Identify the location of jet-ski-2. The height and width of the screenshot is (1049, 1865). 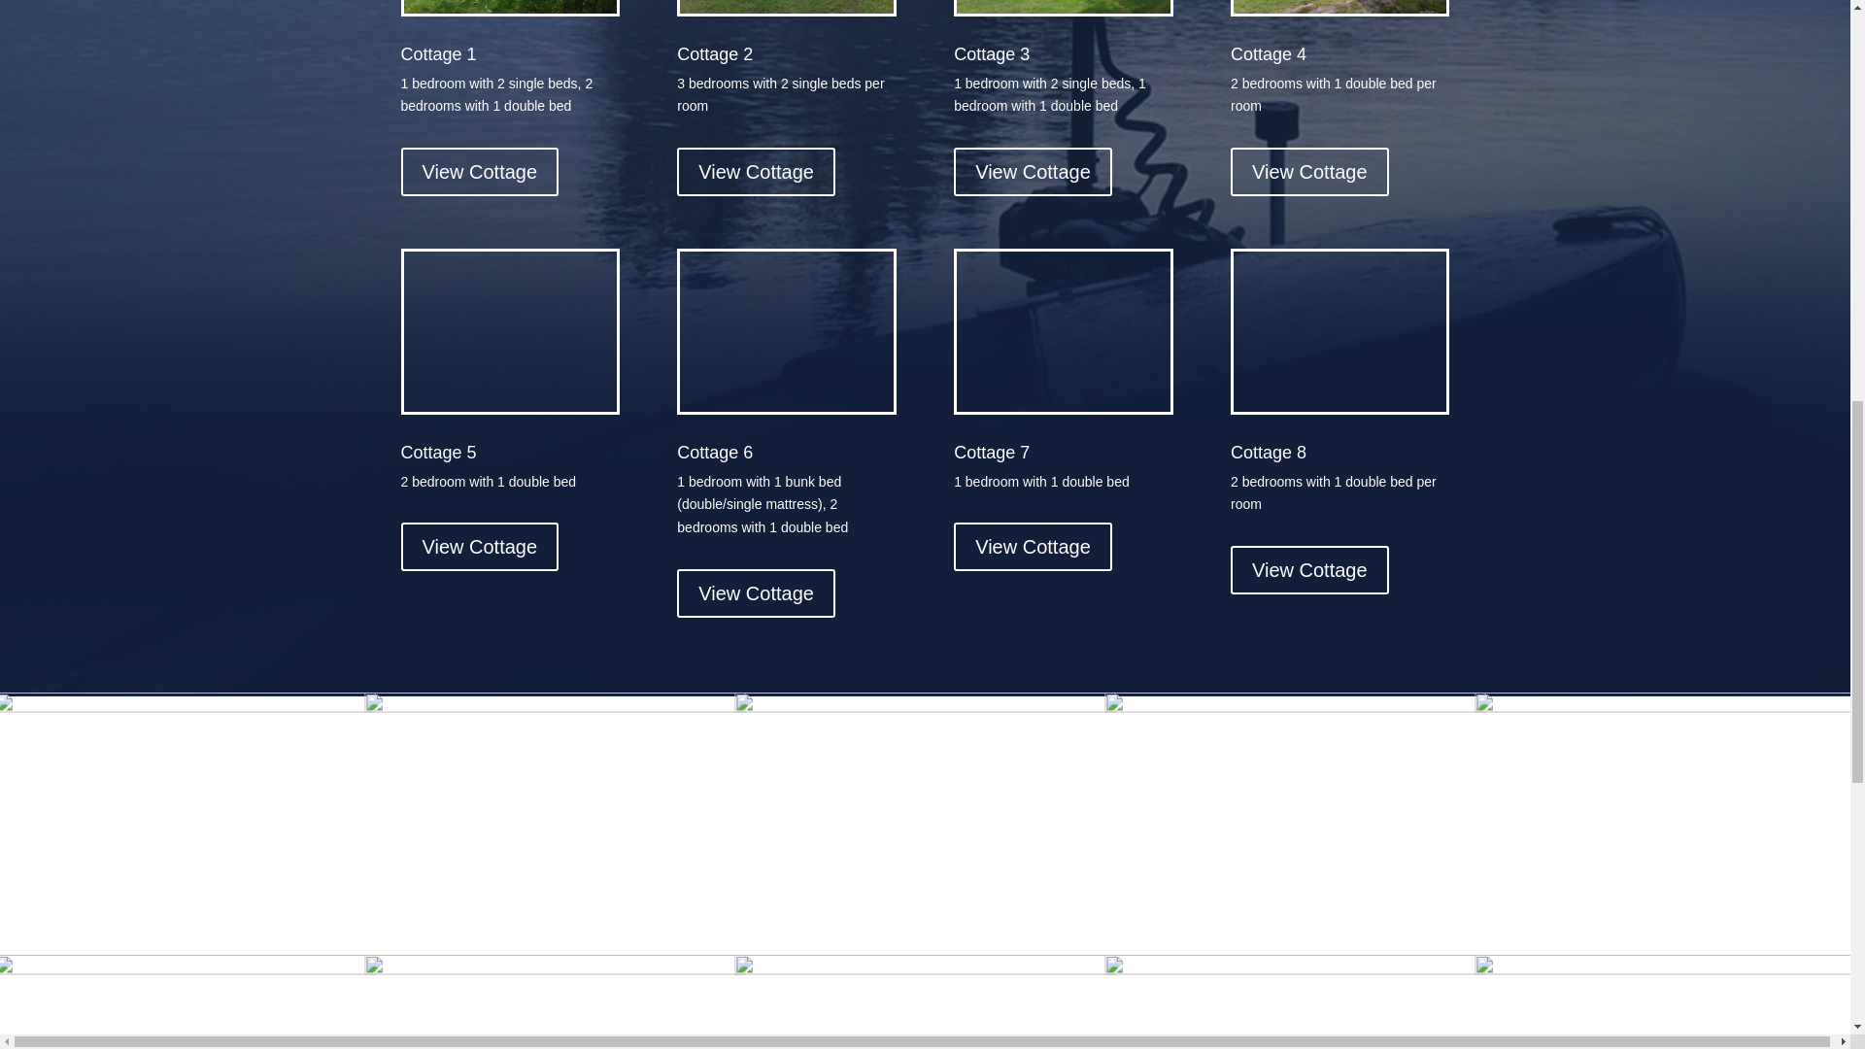
(1295, 710).